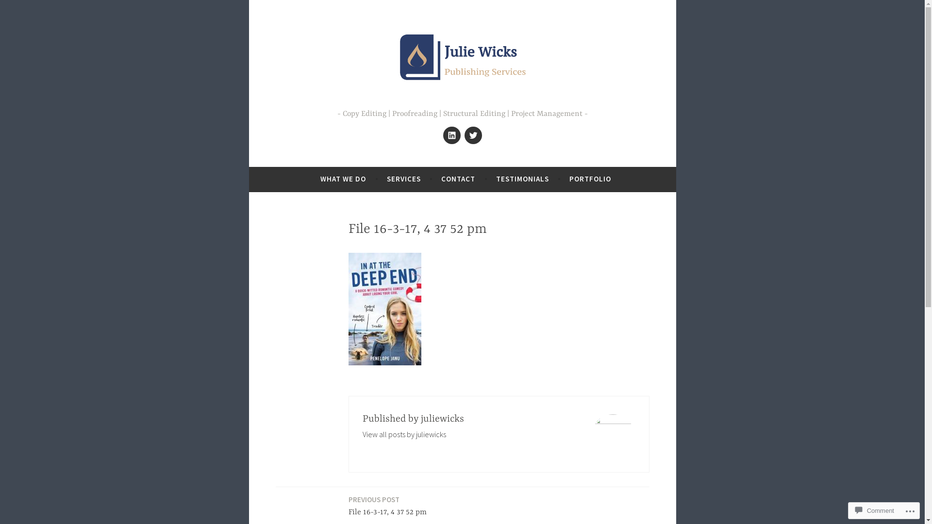 The height and width of the screenshot is (524, 932). Describe the element at coordinates (343, 179) in the screenshot. I see `WHAT WE DO` at that location.